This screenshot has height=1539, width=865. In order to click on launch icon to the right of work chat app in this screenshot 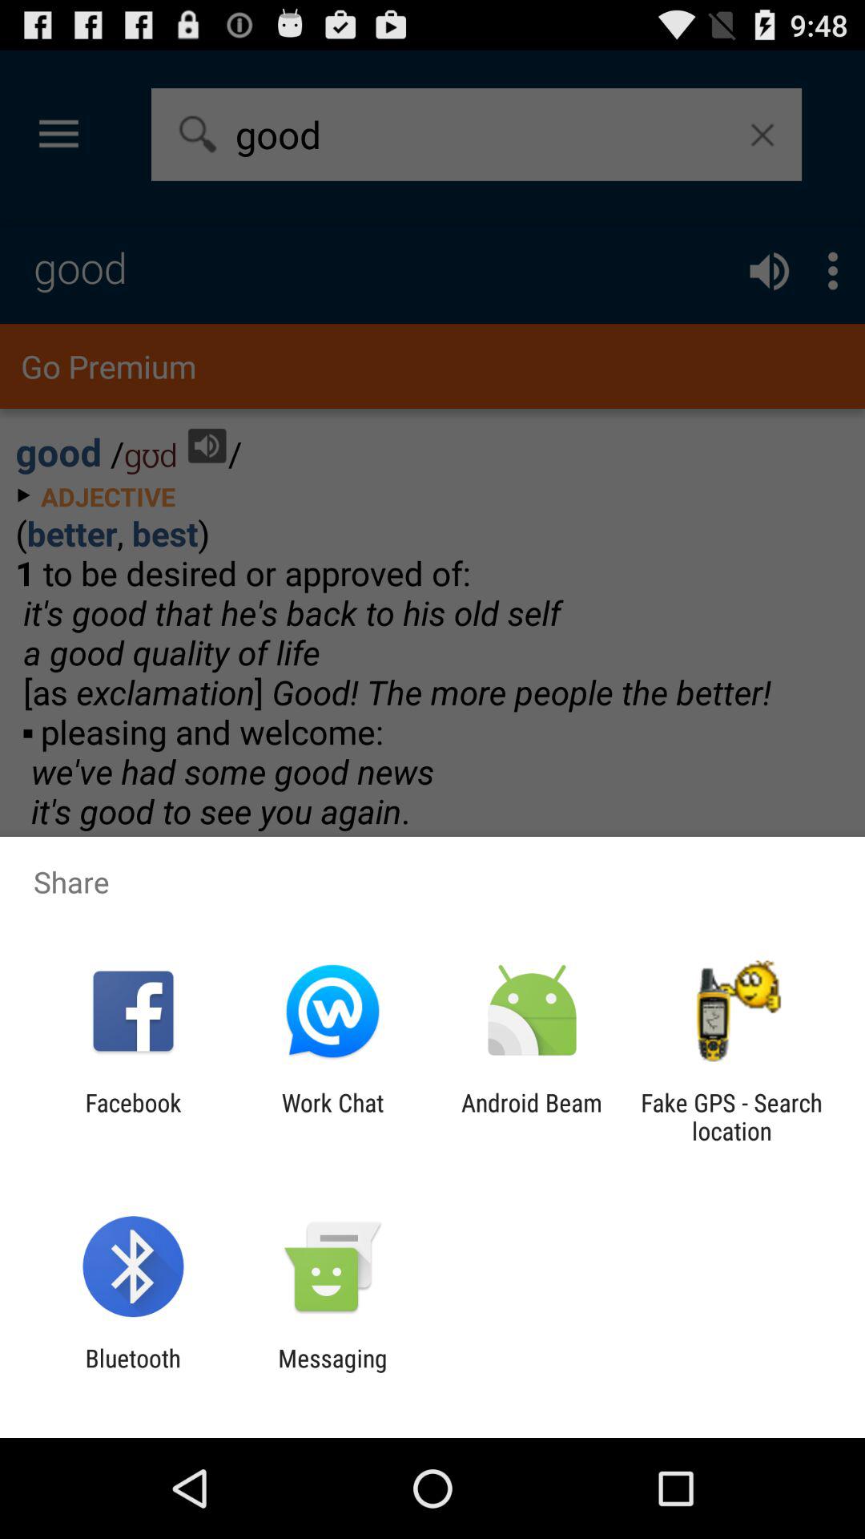, I will do `click(532, 1117)`.